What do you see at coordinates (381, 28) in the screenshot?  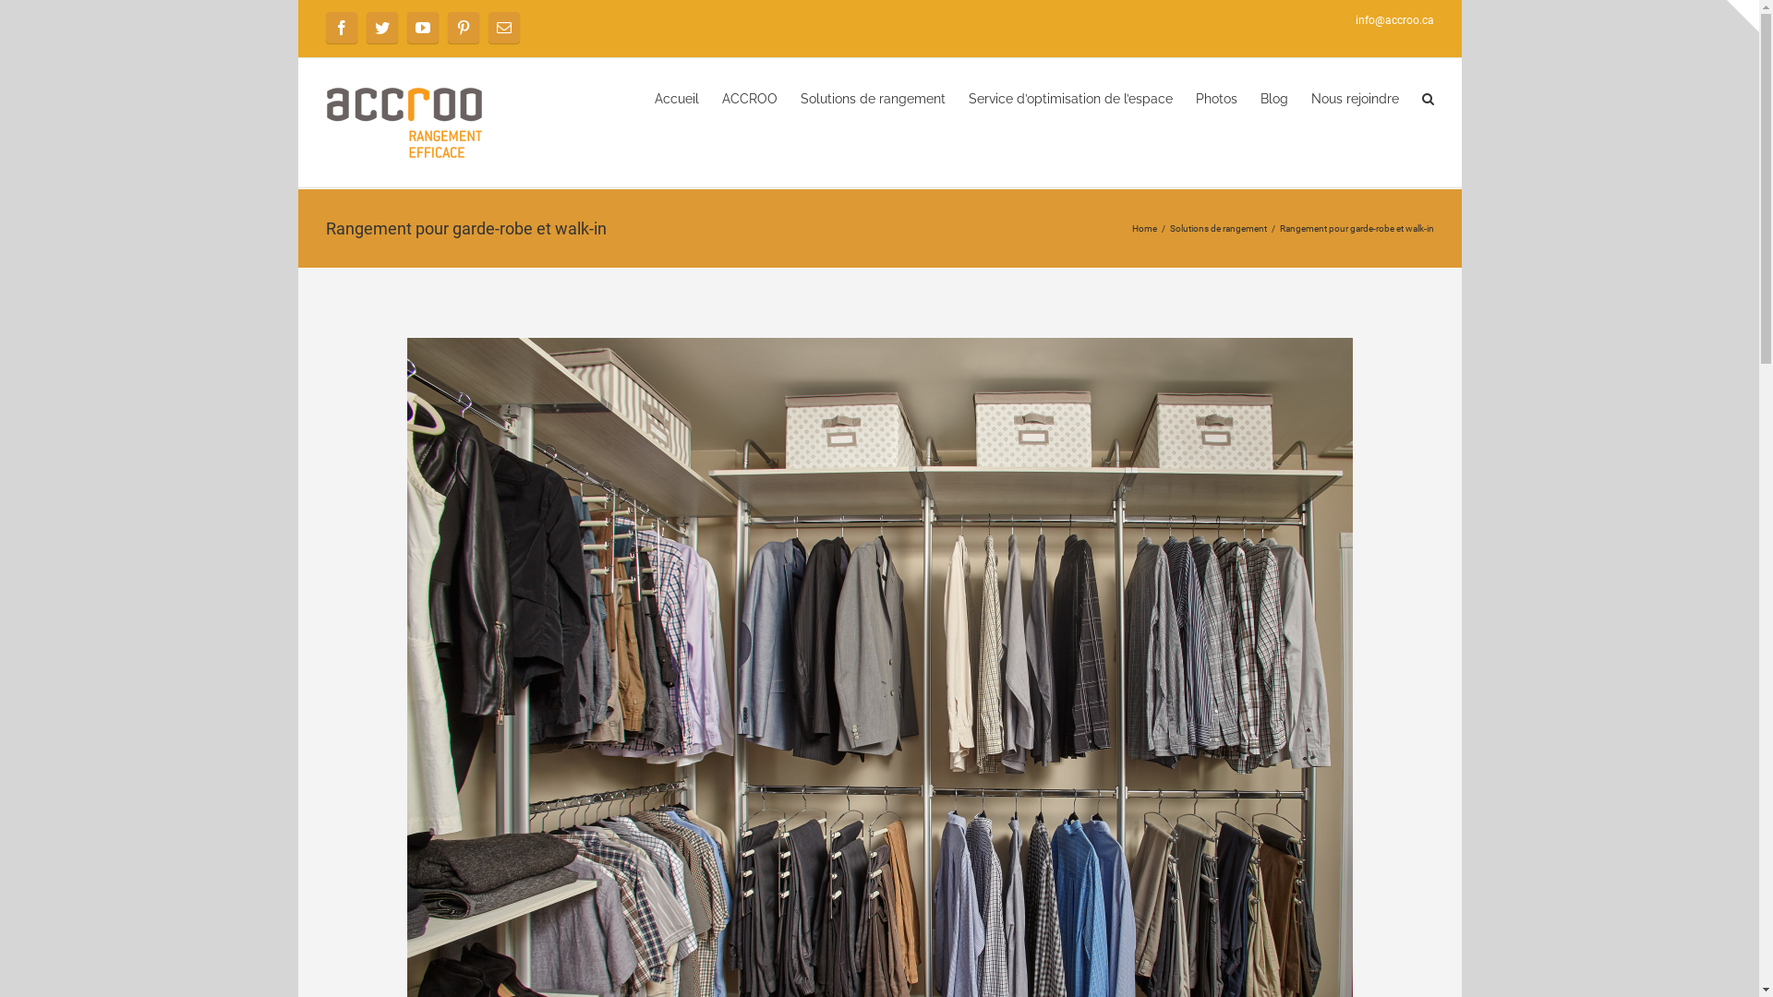 I see `Twitter` at bounding box center [381, 28].